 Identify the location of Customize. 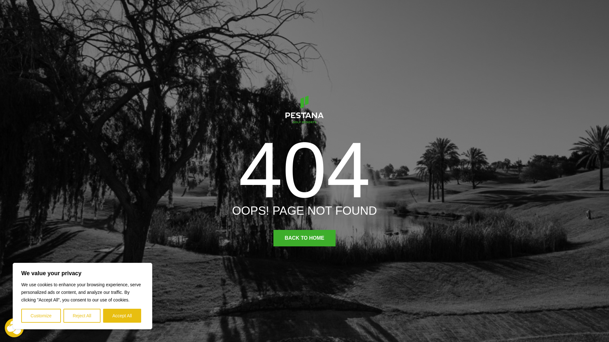
(41, 316).